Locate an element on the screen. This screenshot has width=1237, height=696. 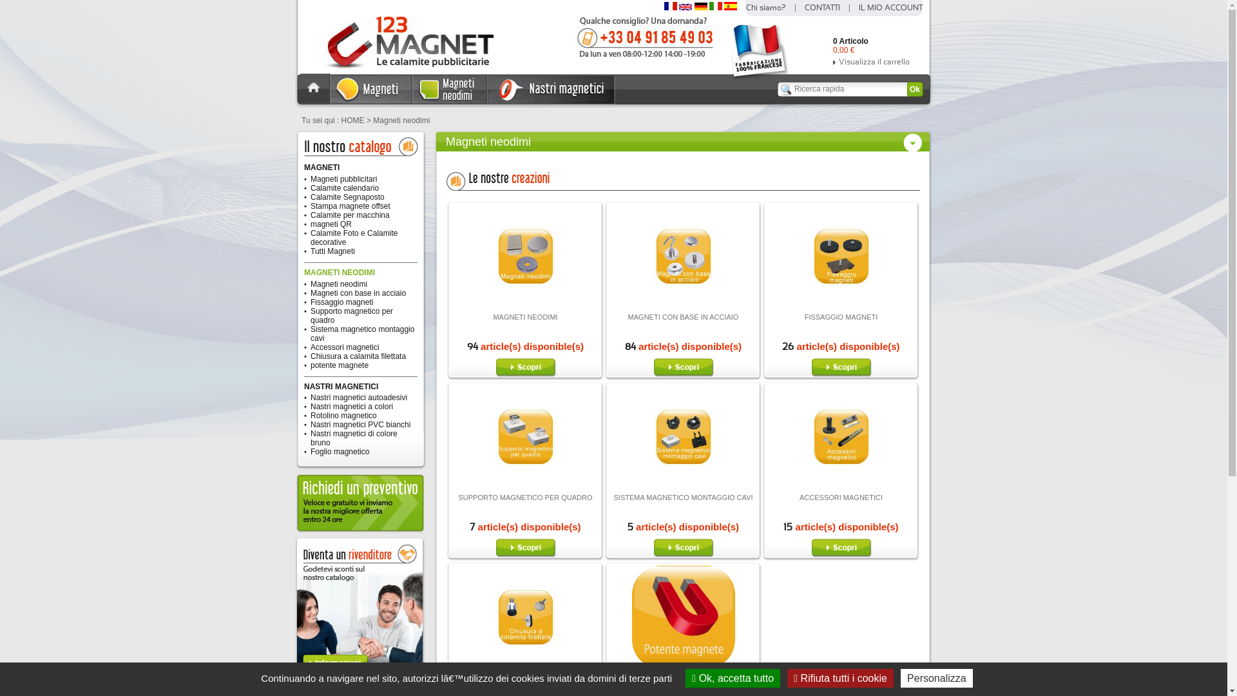
Calamite per macchina is located at coordinates (350, 215).